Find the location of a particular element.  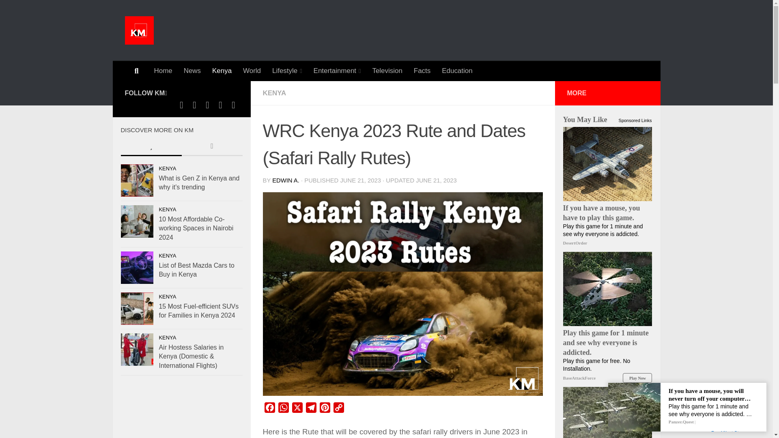

Copy Link is located at coordinates (338, 409).